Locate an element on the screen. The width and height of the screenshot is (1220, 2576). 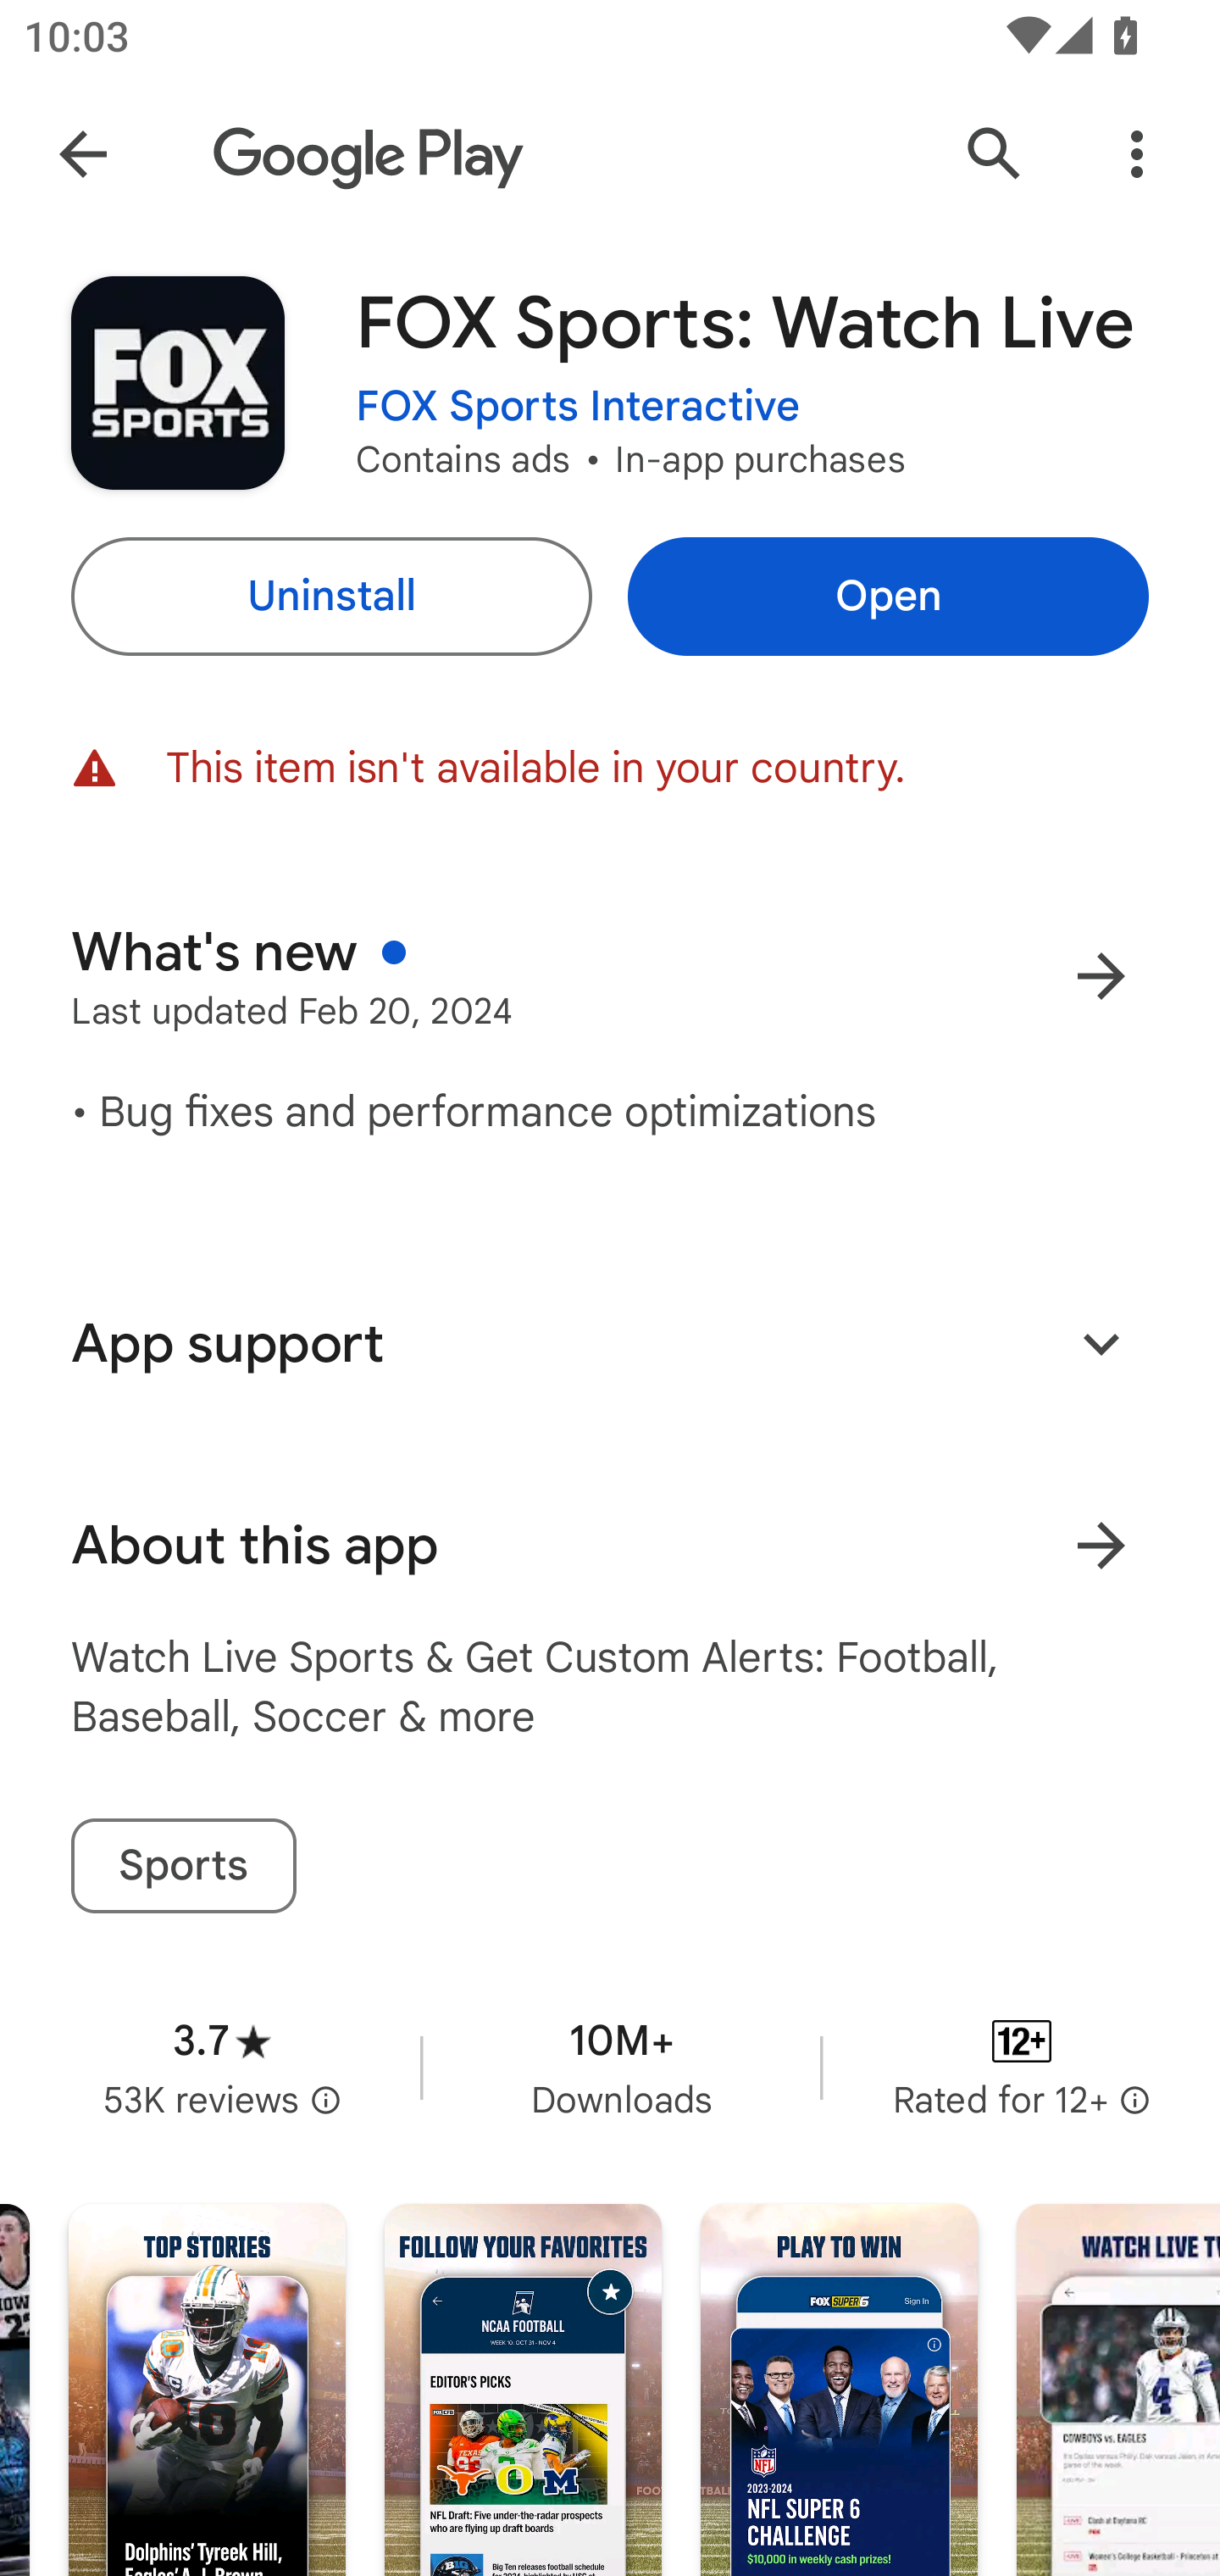
Learn more About this app is located at coordinates (1101, 1546).